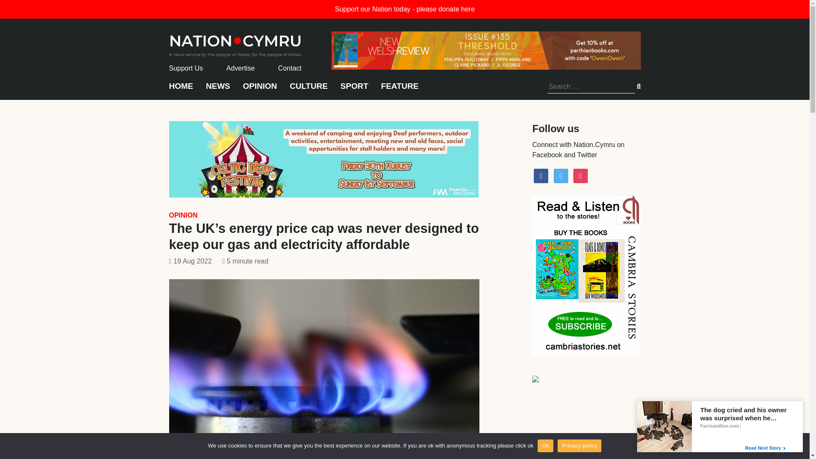 The height and width of the screenshot is (459, 816). I want to click on FEATURE, so click(399, 90).